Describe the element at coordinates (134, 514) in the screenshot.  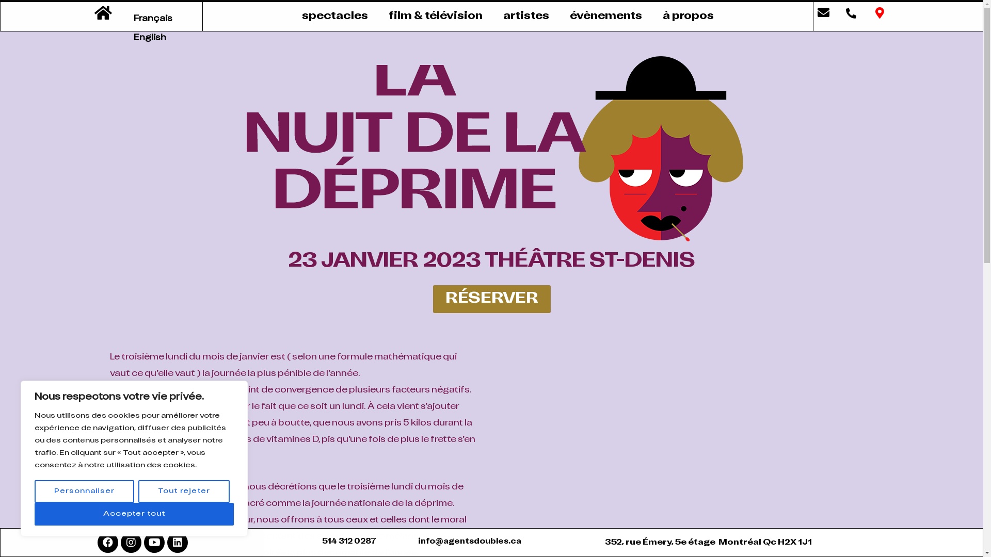
I see `Accepter tout` at that location.